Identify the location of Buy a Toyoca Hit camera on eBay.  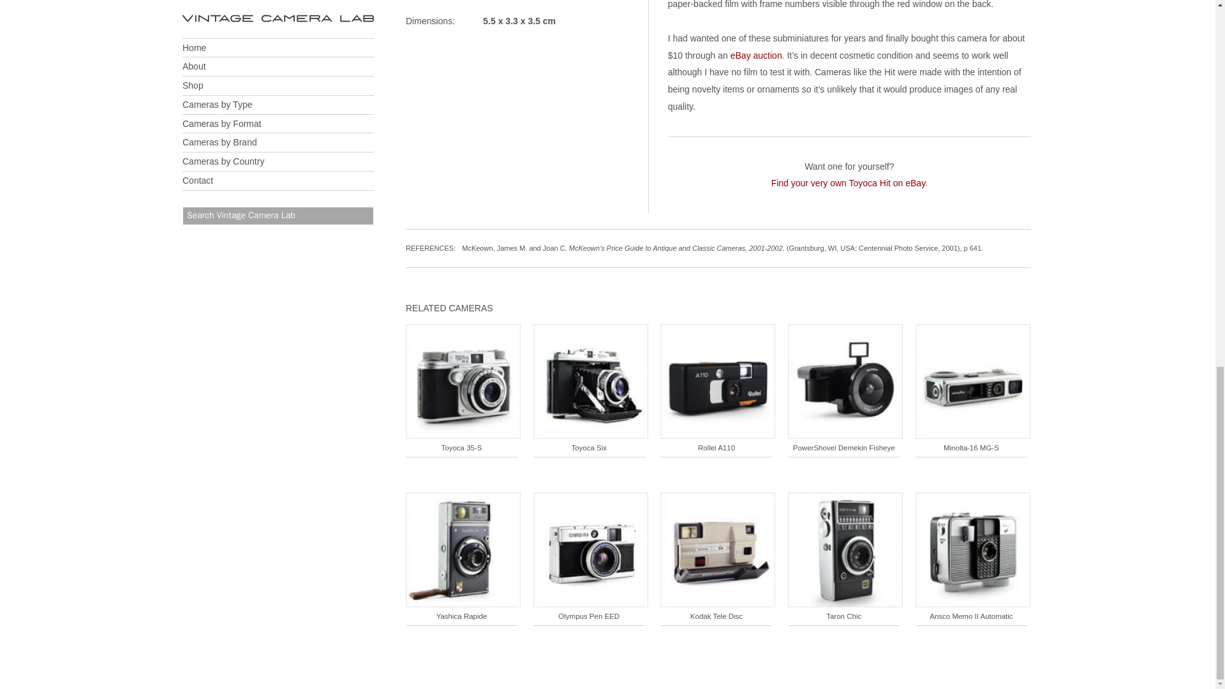
(849, 182).